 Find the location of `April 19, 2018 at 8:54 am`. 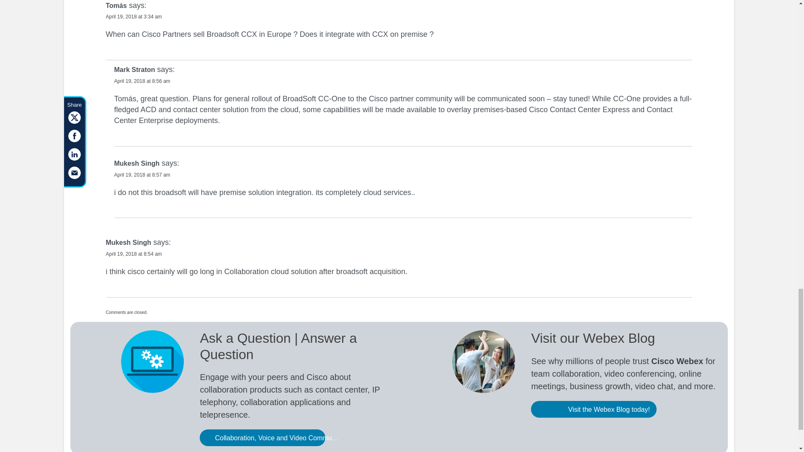

April 19, 2018 at 8:54 am is located at coordinates (133, 254).